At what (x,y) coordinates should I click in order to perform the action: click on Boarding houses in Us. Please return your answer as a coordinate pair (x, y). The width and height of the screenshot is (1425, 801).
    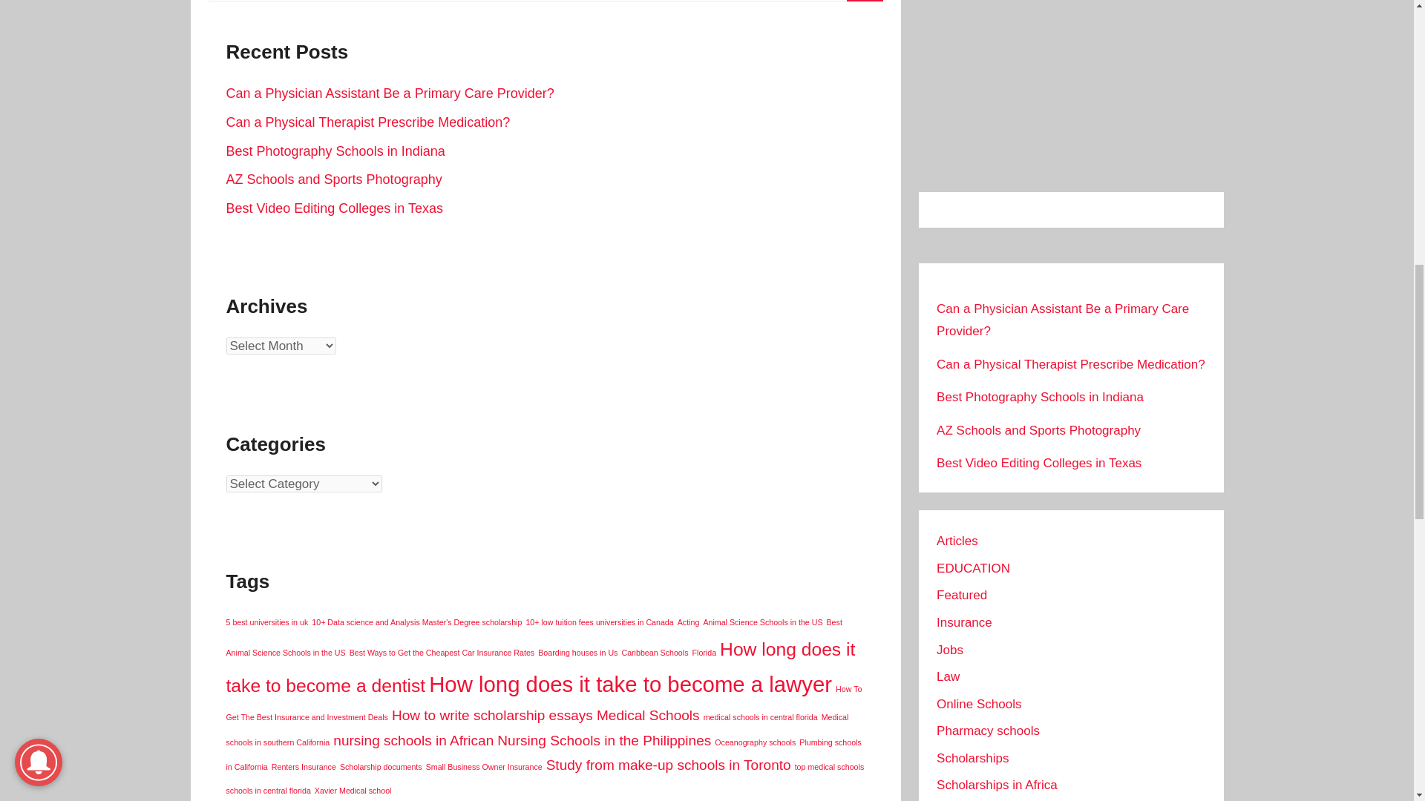
    Looking at the image, I should click on (577, 652).